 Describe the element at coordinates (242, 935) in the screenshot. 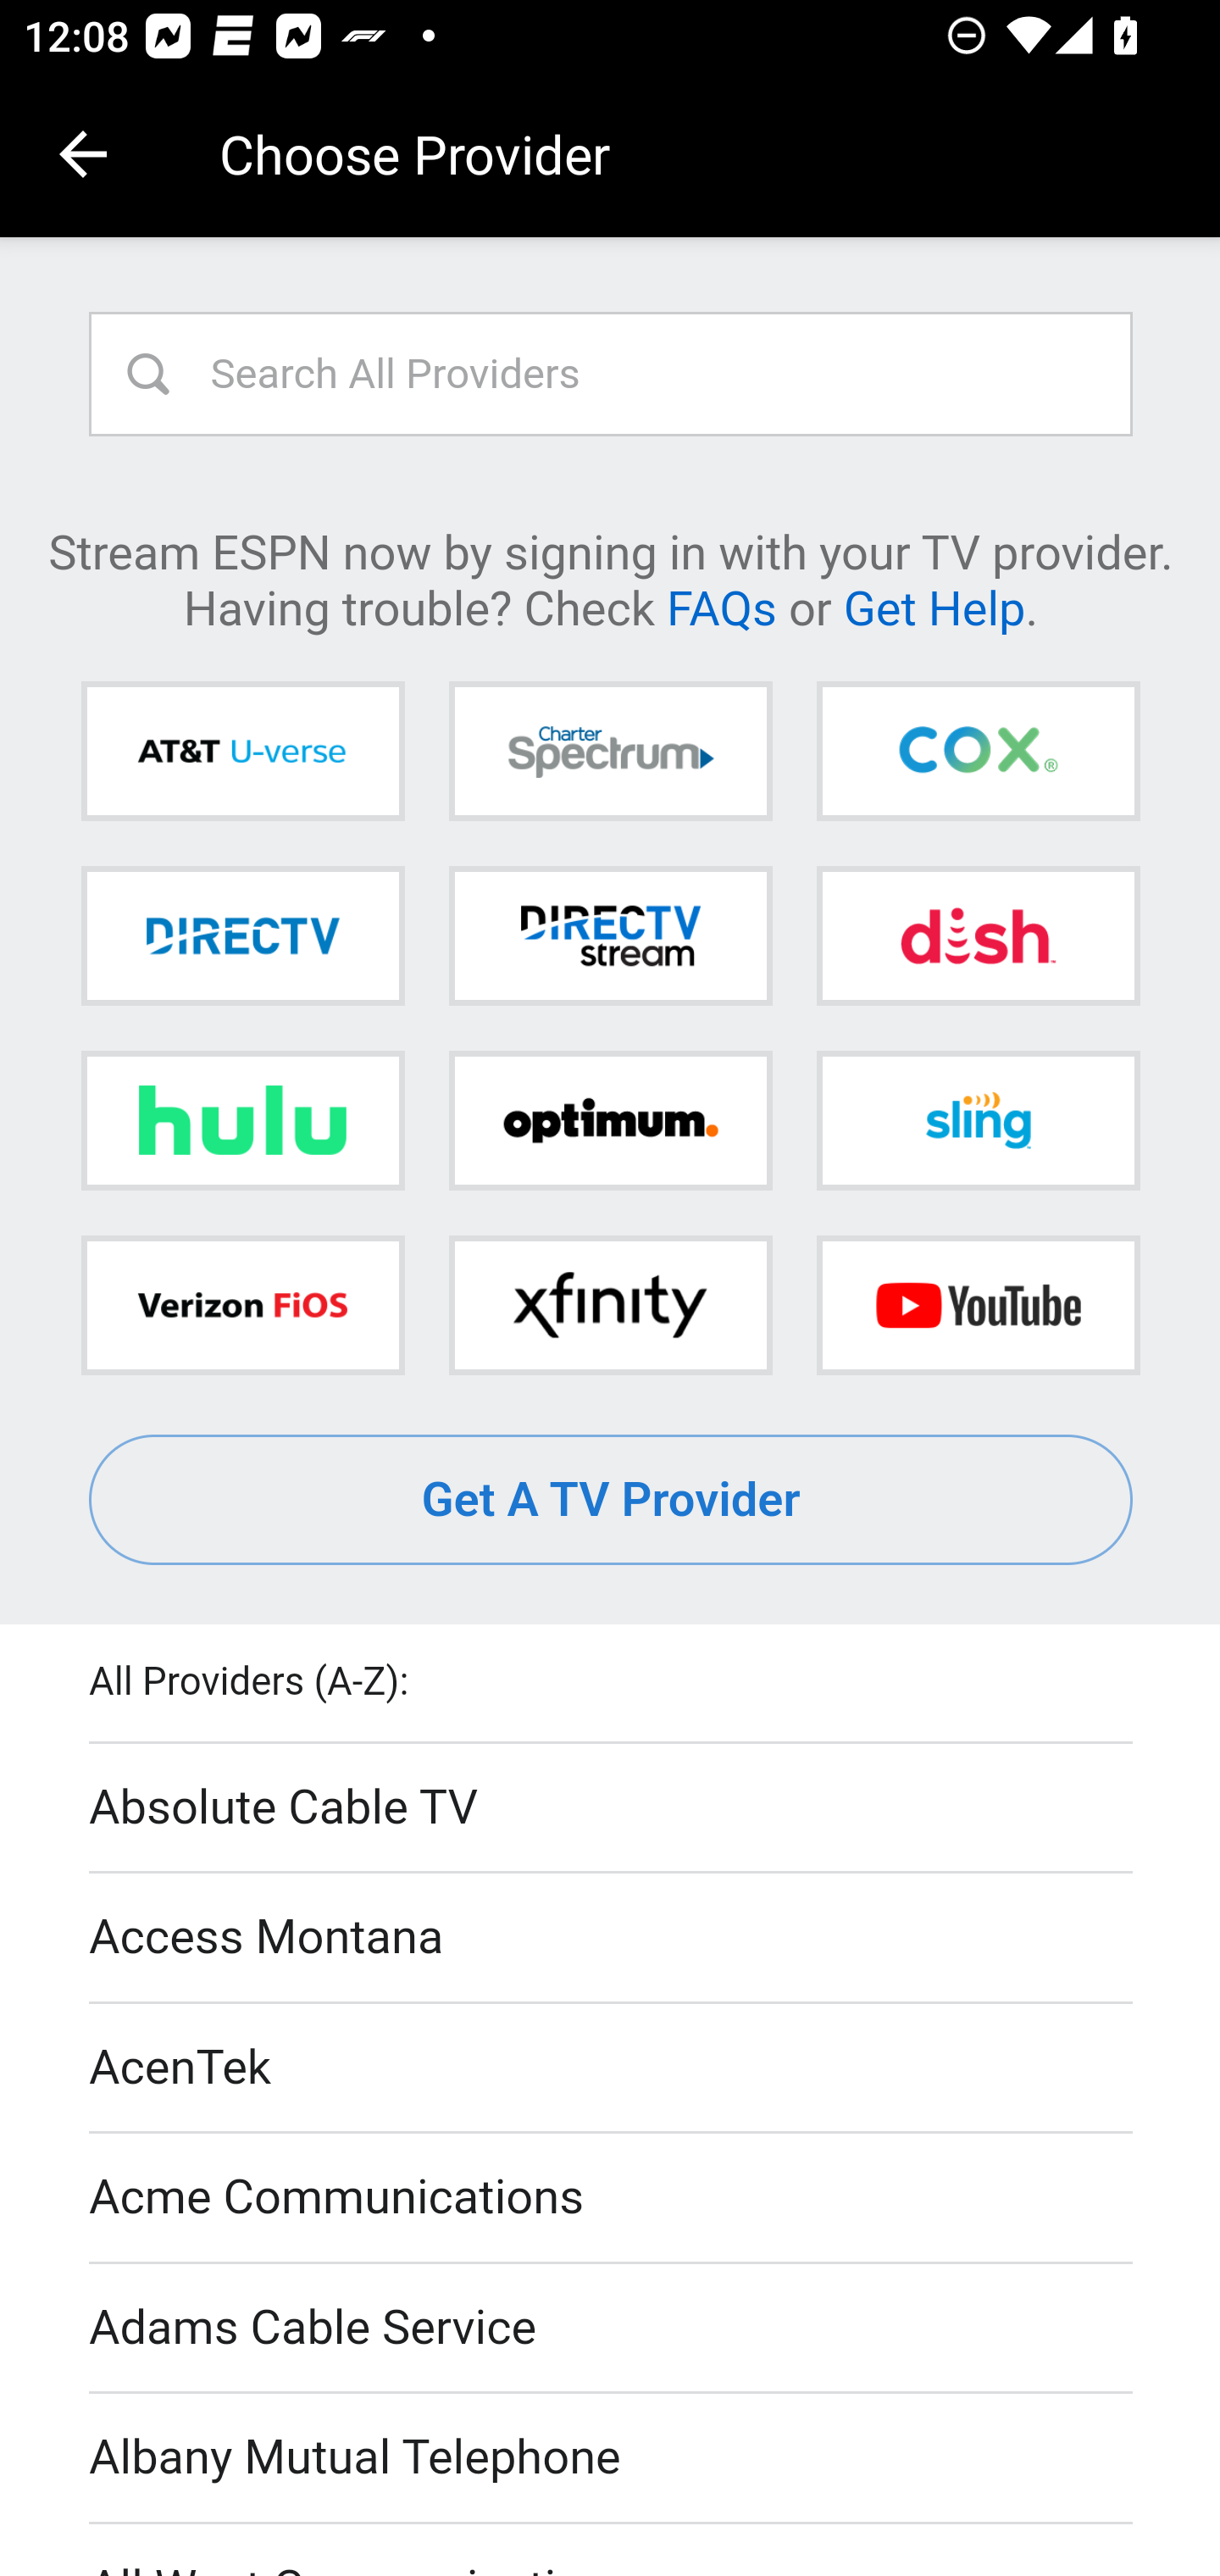

I see `DIRECTV` at that location.